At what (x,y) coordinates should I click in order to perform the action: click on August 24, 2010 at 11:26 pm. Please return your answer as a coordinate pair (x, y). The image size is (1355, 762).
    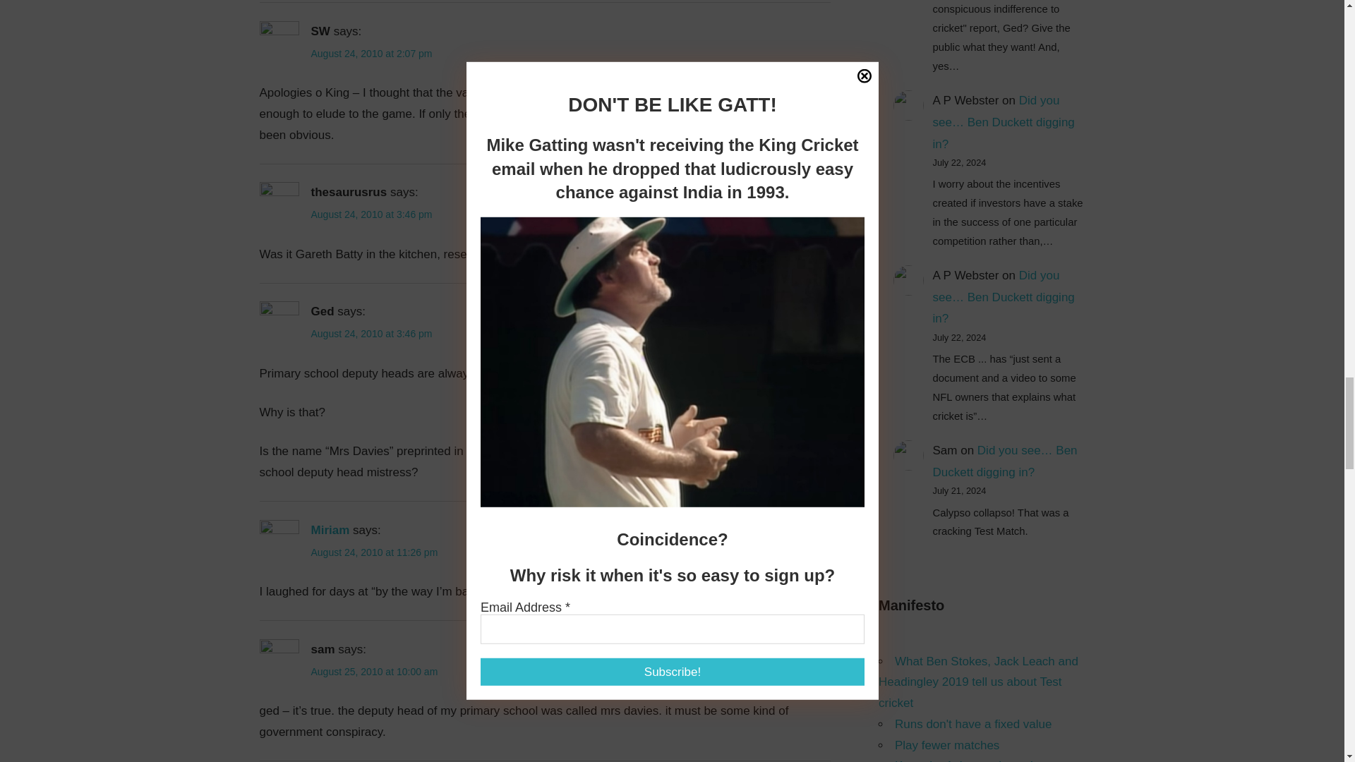
    Looking at the image, I should click on (374, 552).